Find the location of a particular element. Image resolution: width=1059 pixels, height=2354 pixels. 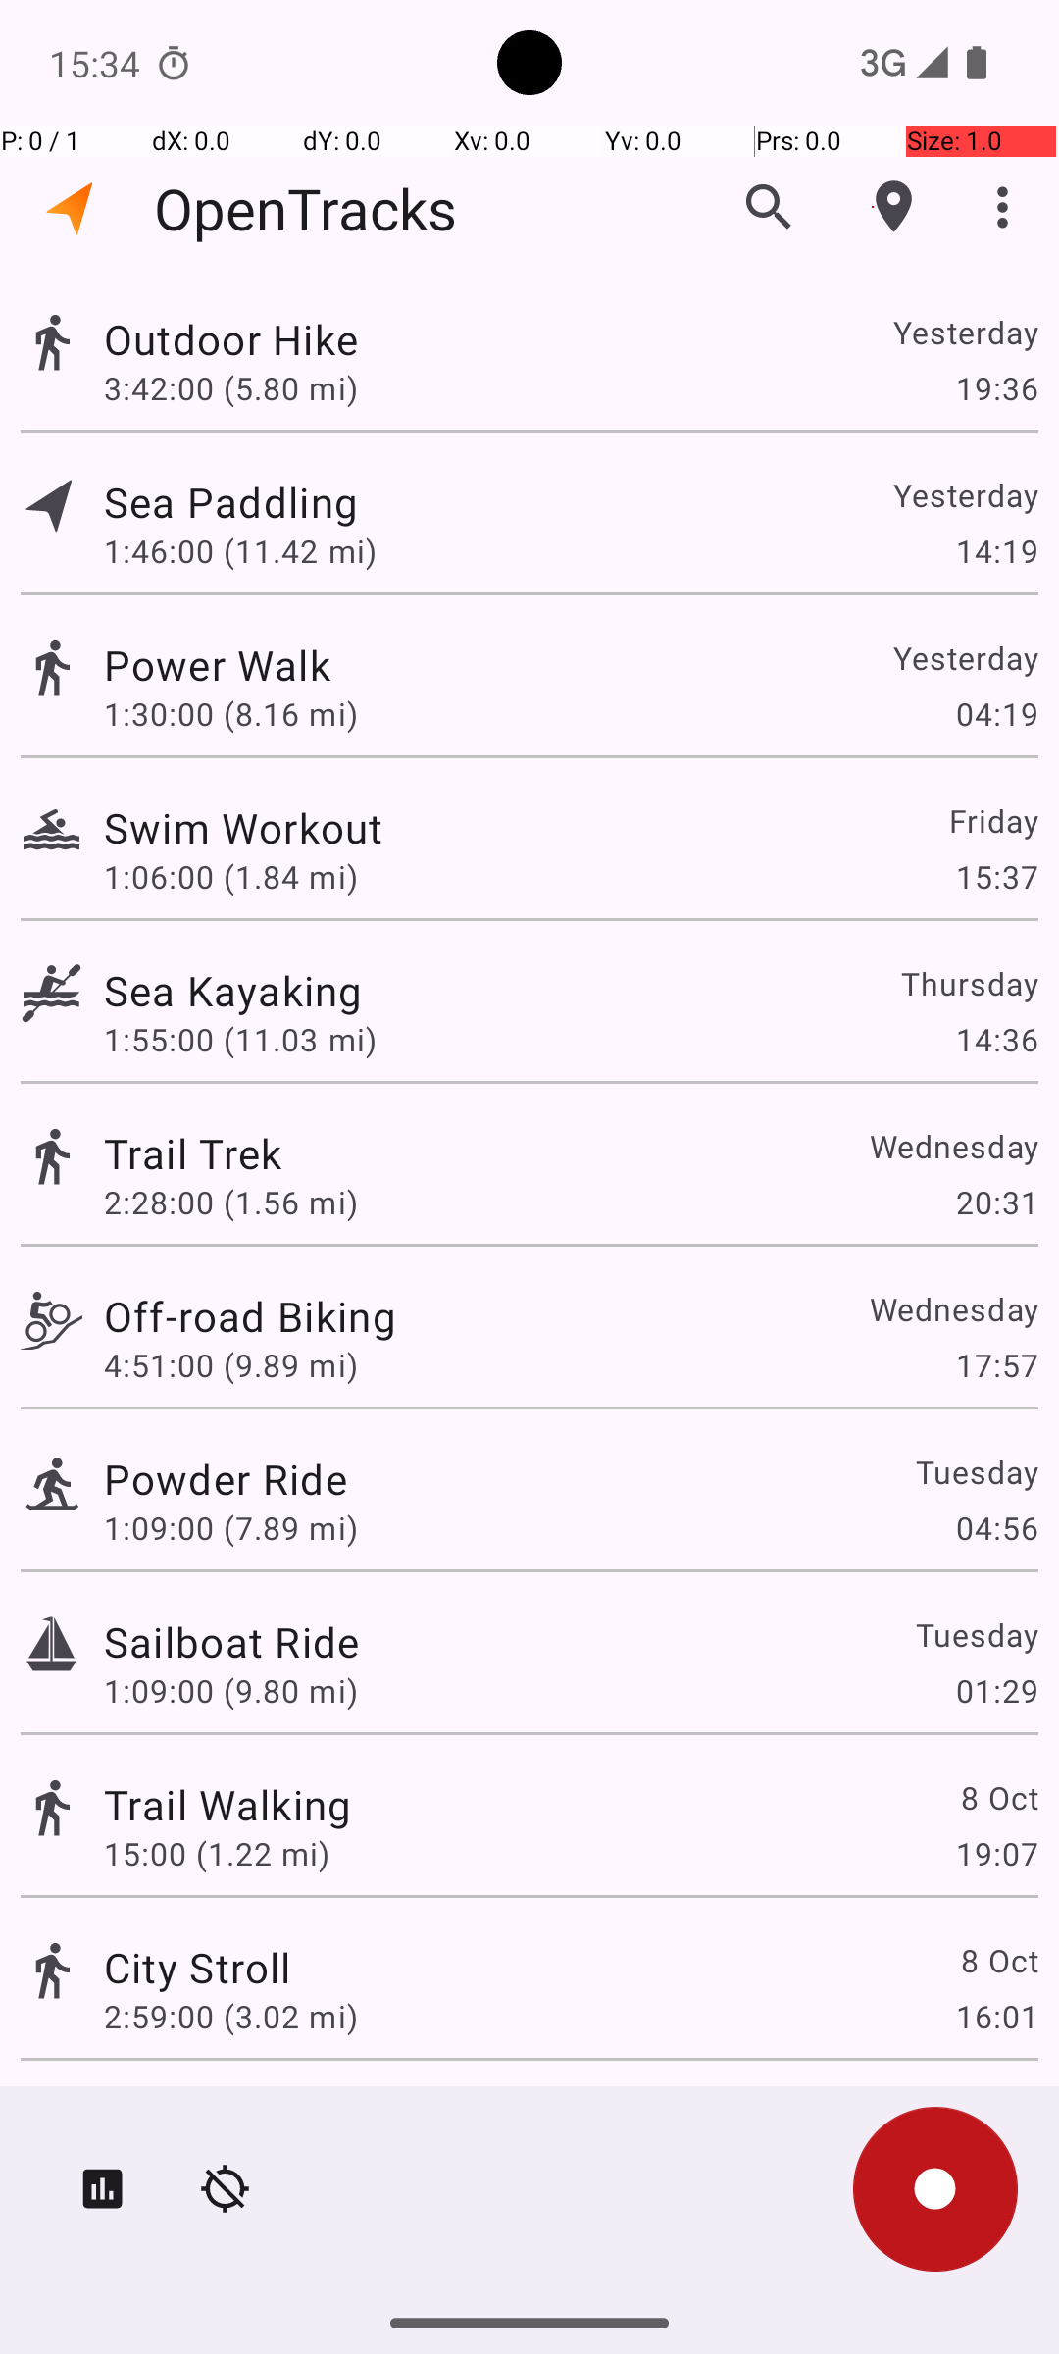

1:09:00 (9.80 mi) is located at coordinates (231, 1690).